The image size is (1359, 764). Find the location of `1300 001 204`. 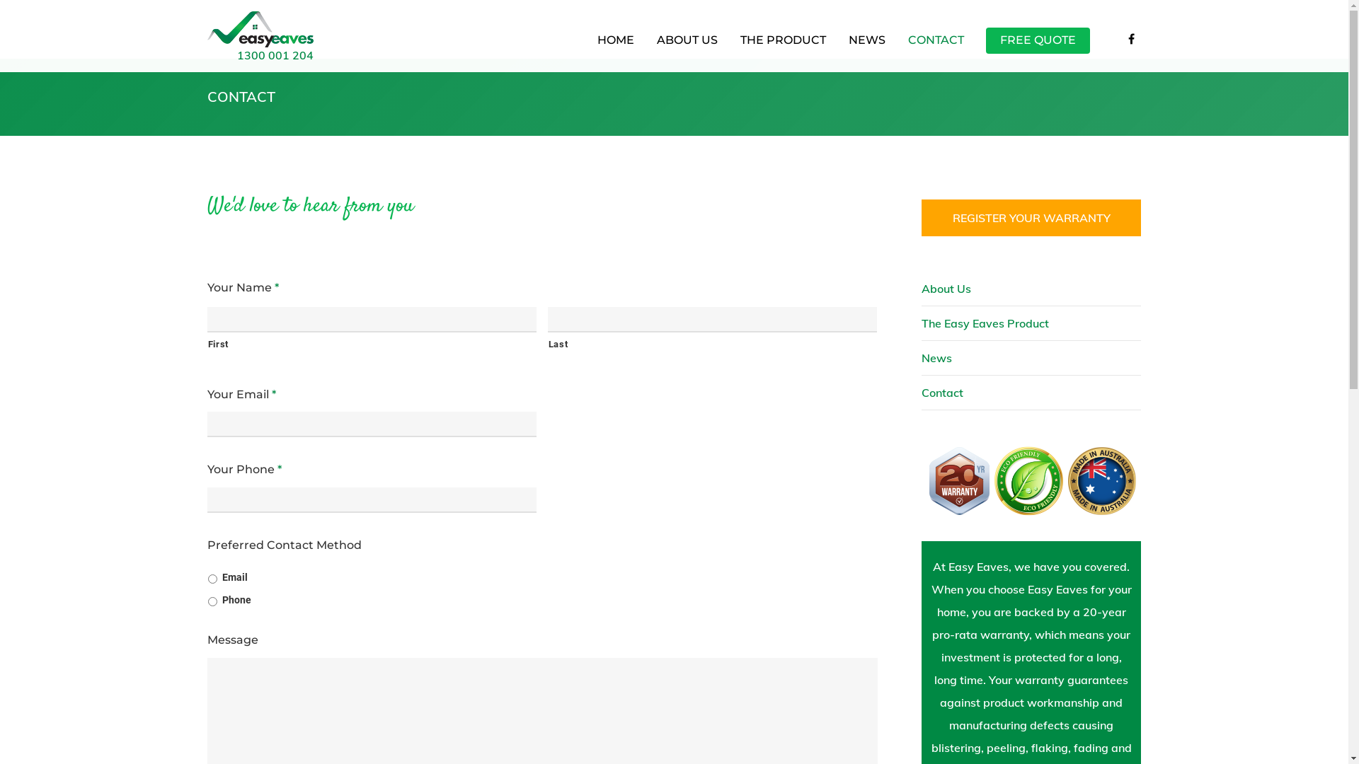

1300 001 204 is located at coordinates (275, 55).